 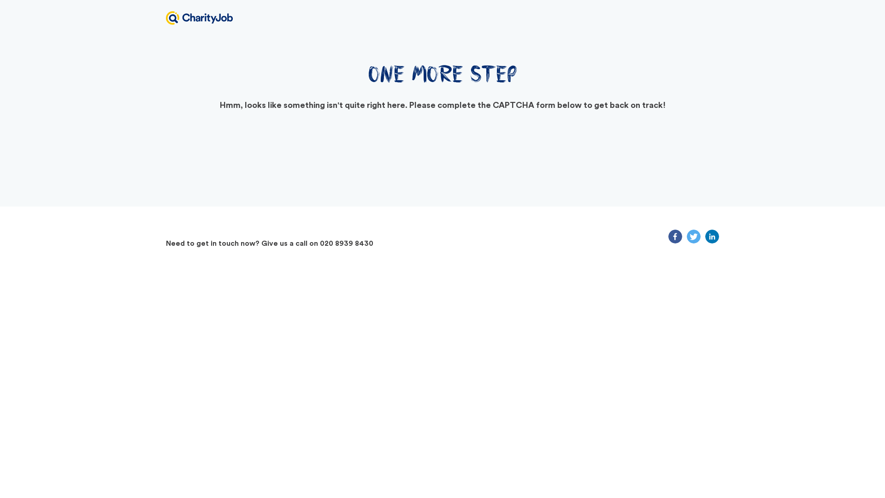 What do you see at coordinates (712, 236) in the screenshot?
I see `LinkedIn` at bounding box center [712, 236].